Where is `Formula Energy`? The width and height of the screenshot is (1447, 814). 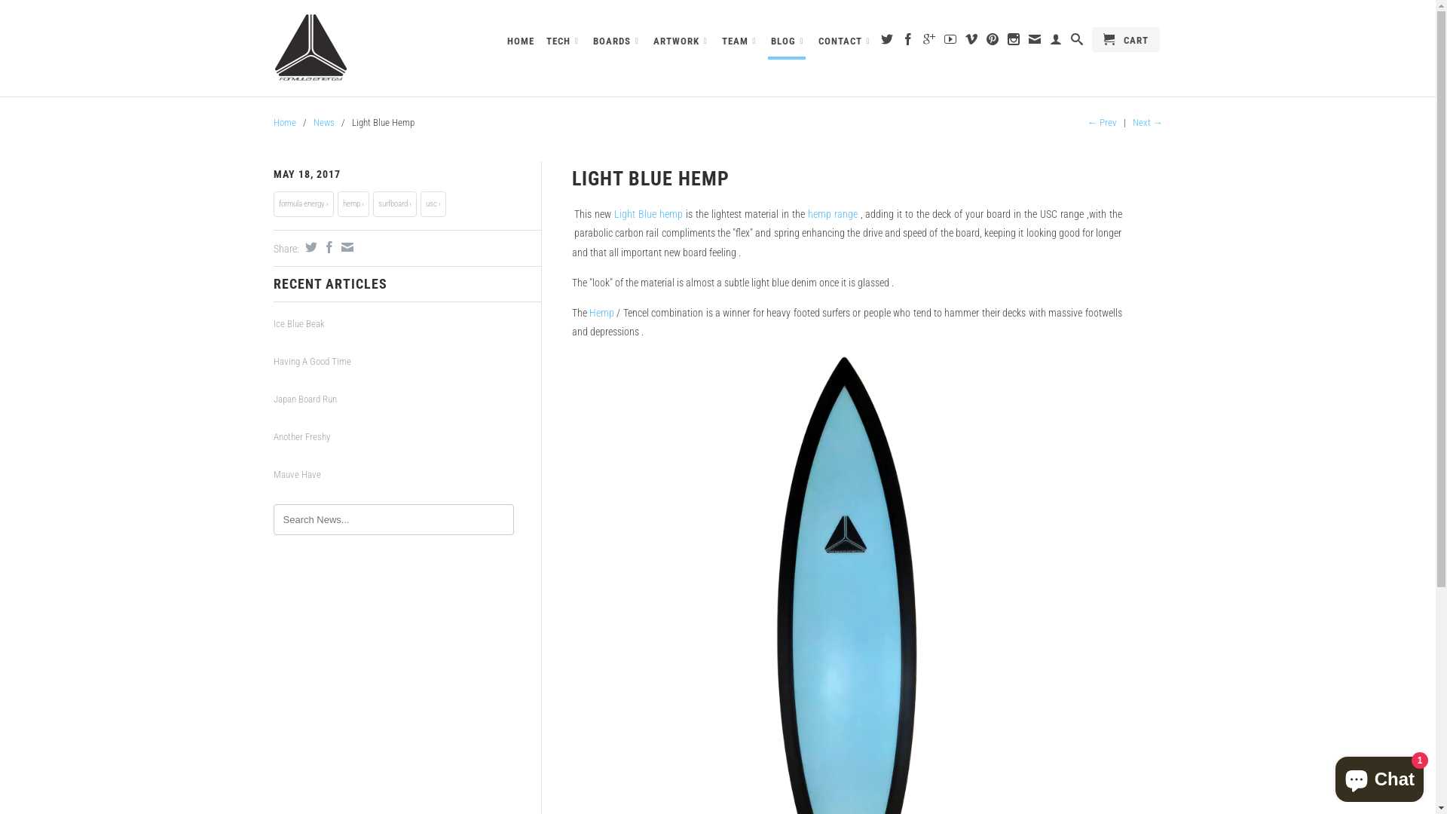
Formula Energy is located at coordinates (378, 48).